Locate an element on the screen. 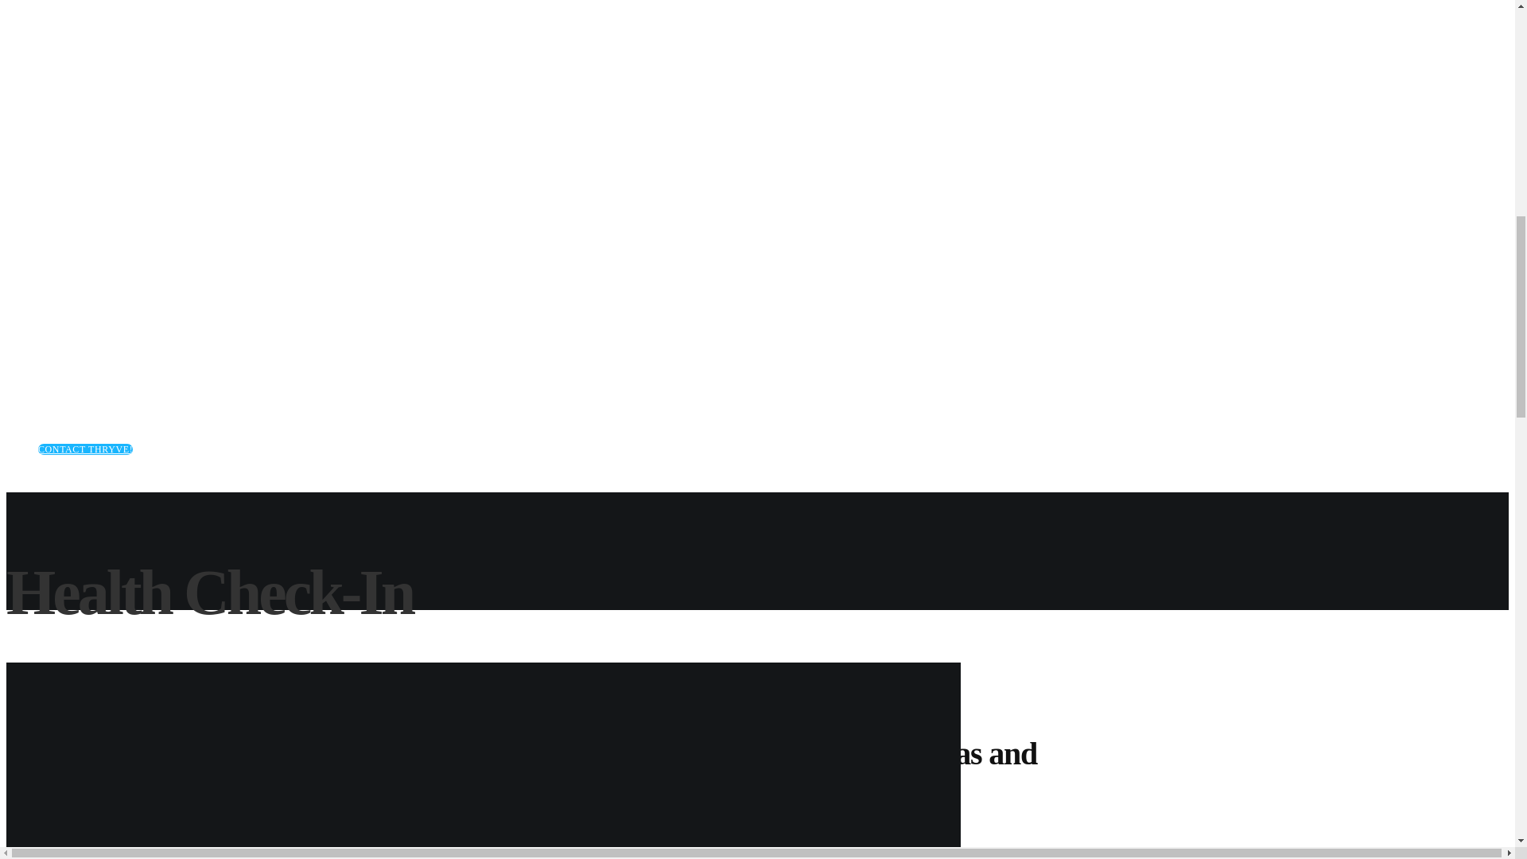  ABOUT THRYVE is located at coordinates (80, 56).